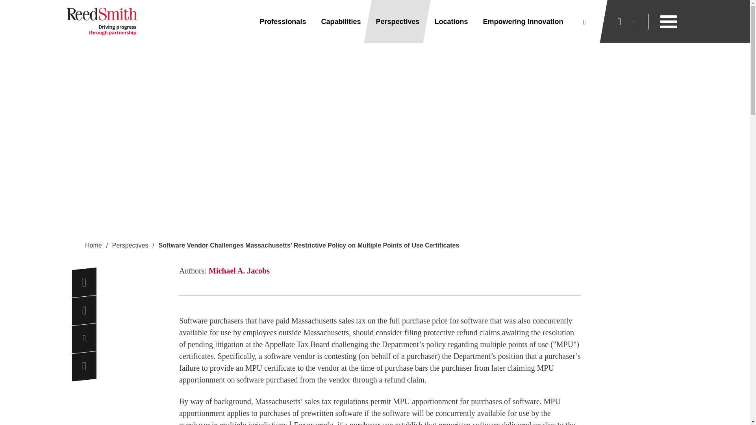 This screenshot has height=425, width=756. Describe the element at coordinates (283, 22) in the screenshot. I see `Professionals` at that location.